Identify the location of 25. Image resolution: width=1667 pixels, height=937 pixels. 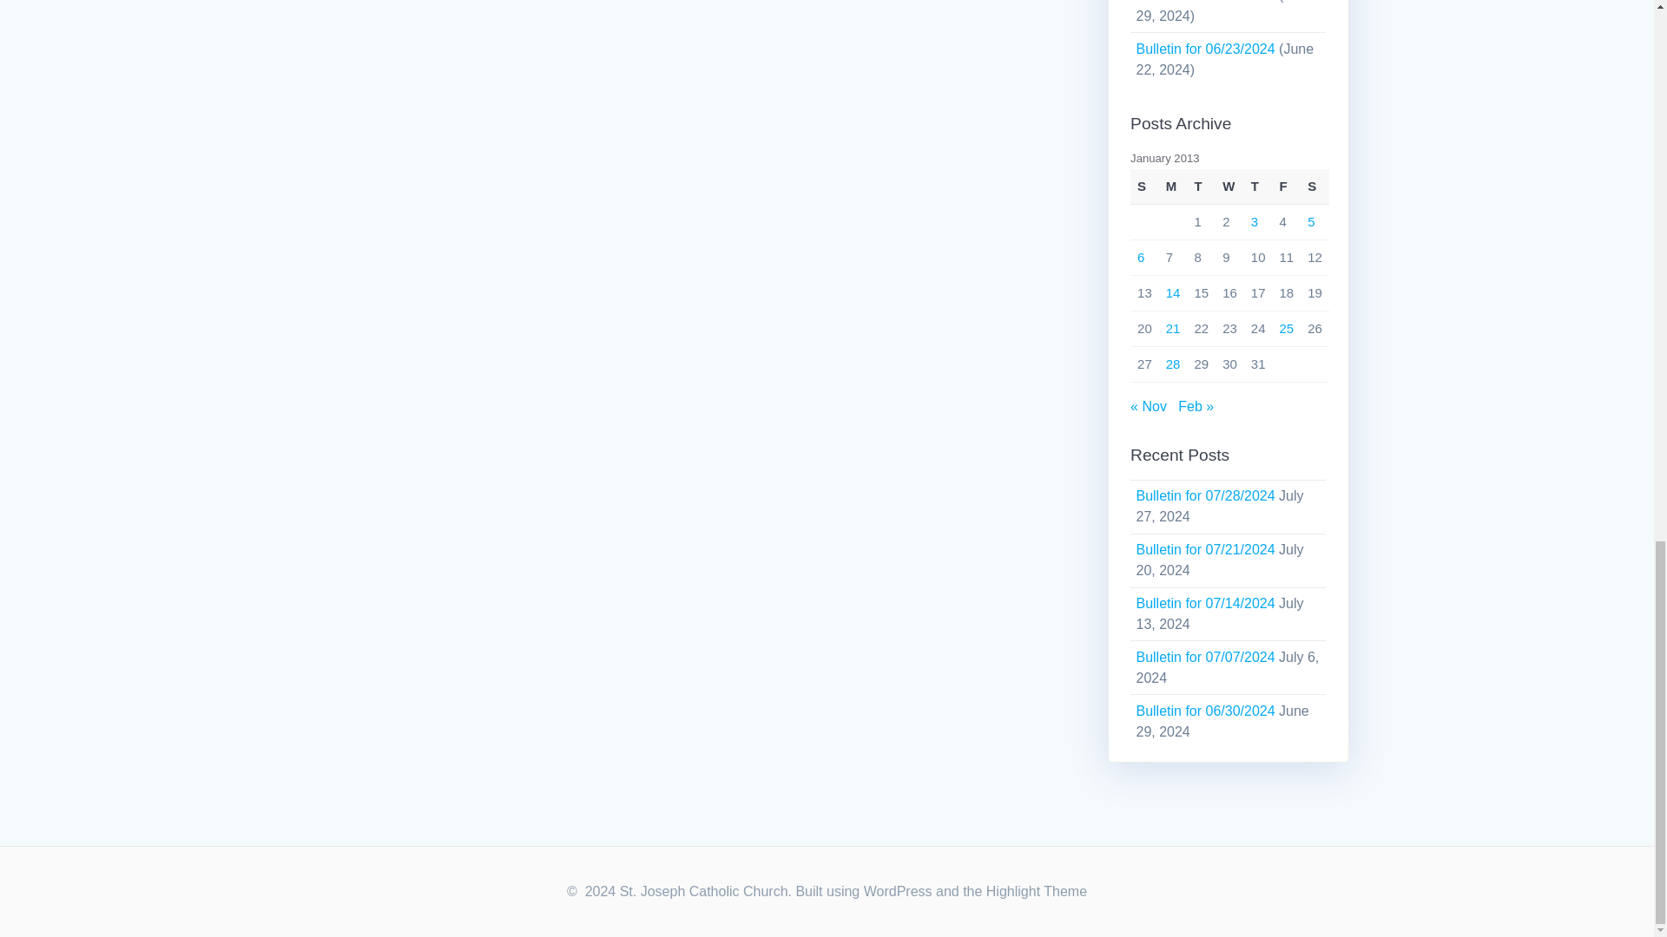
(1287, 328).